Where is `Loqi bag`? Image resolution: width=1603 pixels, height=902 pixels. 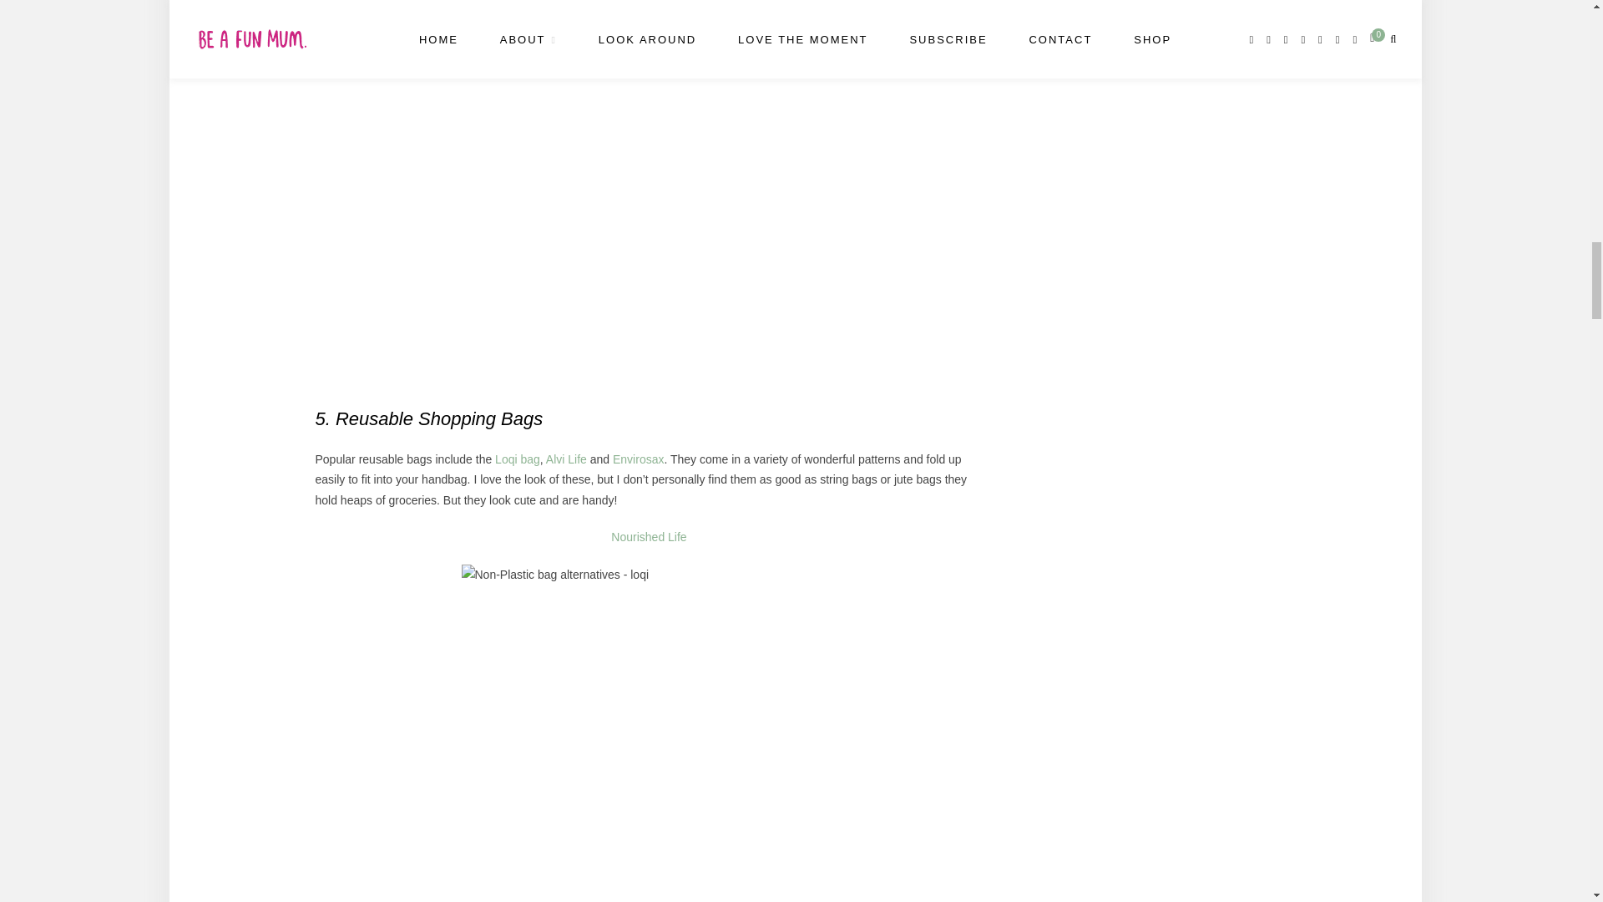
Loqi bag is located at coordinates (518, 459).